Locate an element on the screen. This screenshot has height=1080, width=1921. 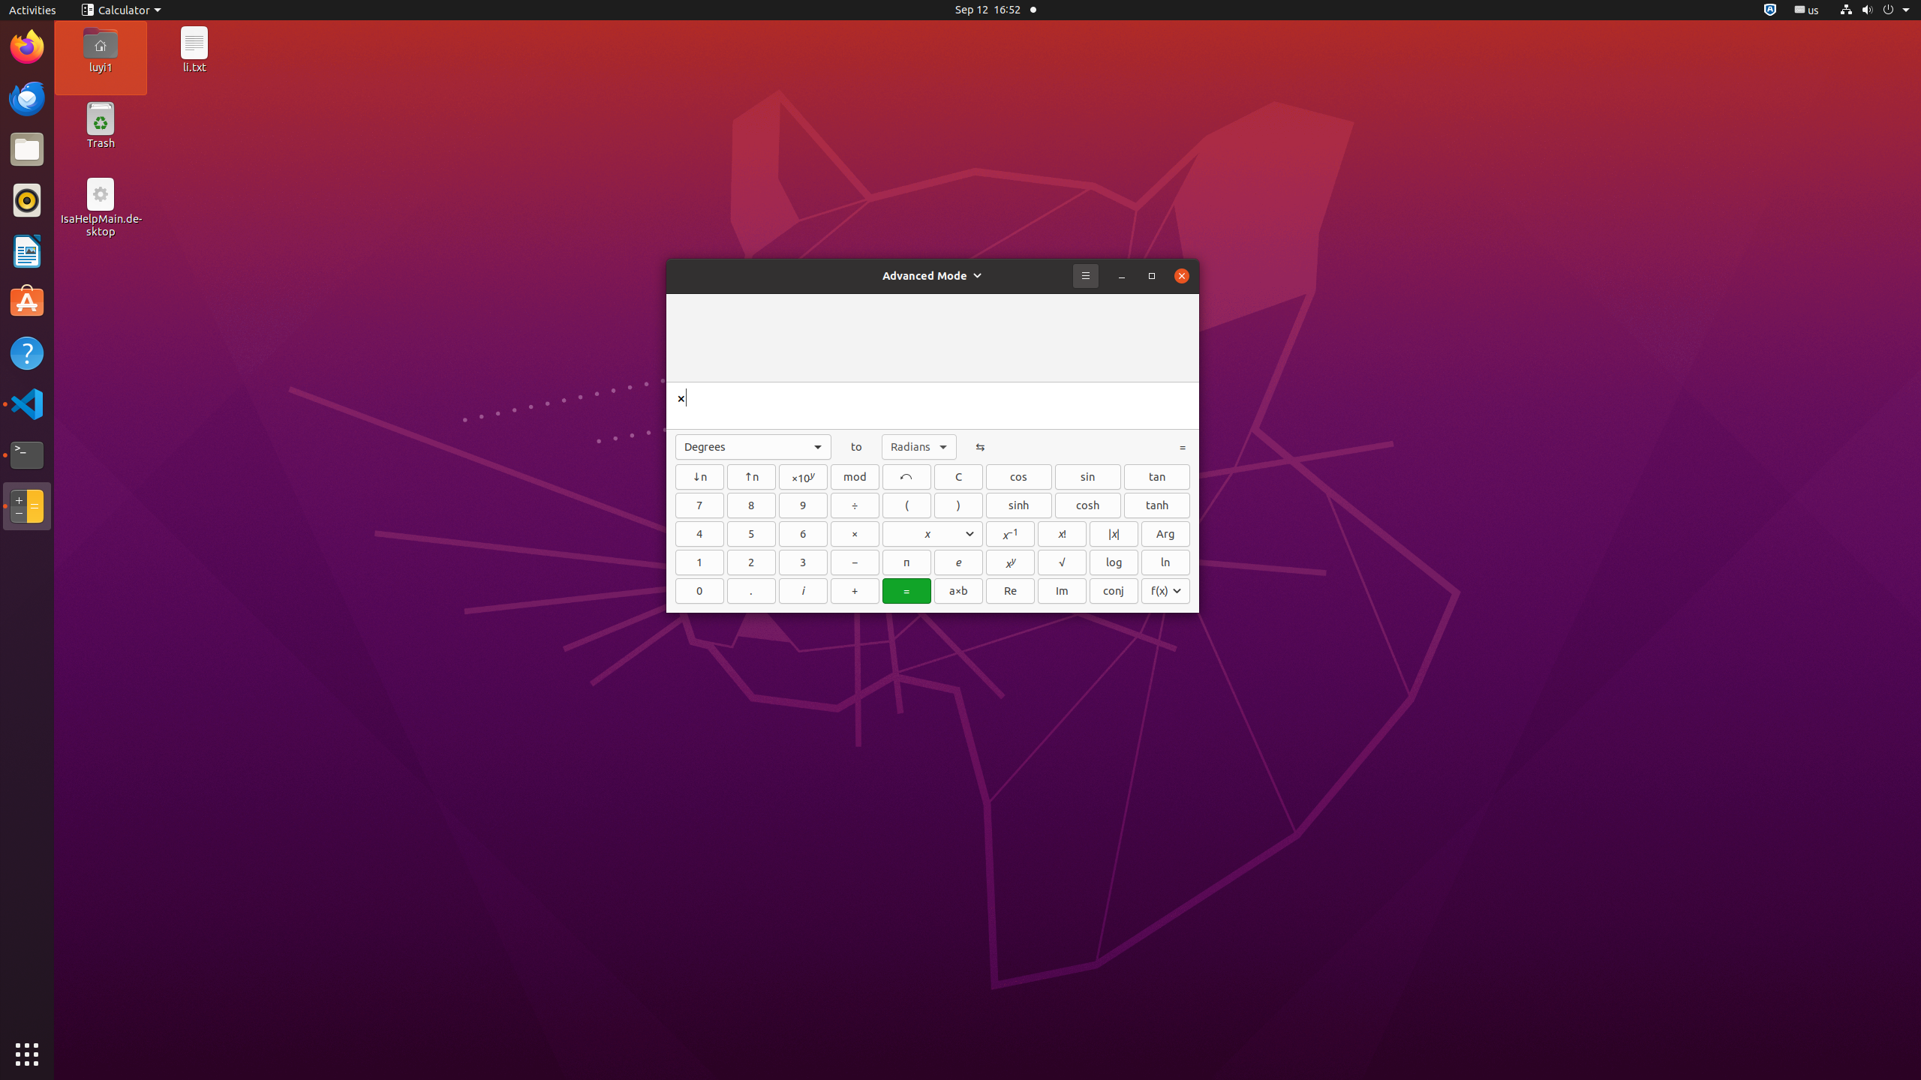
π is located at coordinates (906, 562).